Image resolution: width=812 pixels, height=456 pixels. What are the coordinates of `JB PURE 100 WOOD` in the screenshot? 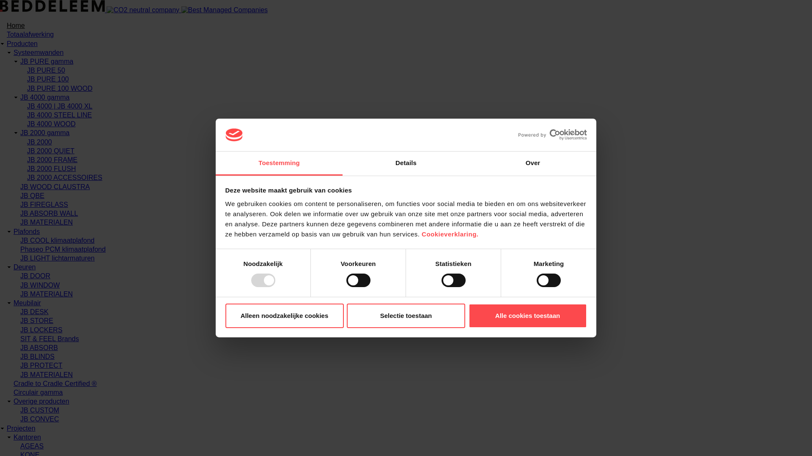 It's located at (60, 88).